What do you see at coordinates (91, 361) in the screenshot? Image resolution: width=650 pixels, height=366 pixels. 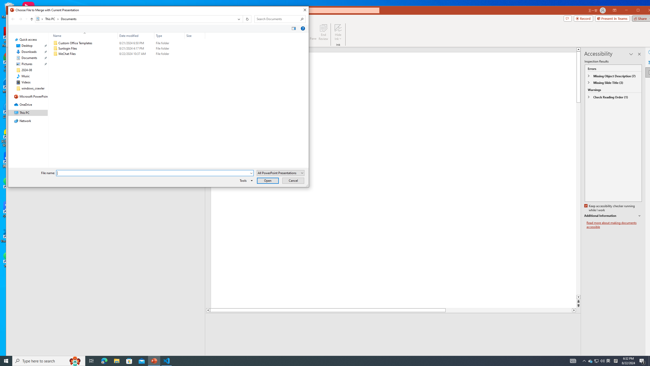 I see `Task View` at bounding box center [91, 361].